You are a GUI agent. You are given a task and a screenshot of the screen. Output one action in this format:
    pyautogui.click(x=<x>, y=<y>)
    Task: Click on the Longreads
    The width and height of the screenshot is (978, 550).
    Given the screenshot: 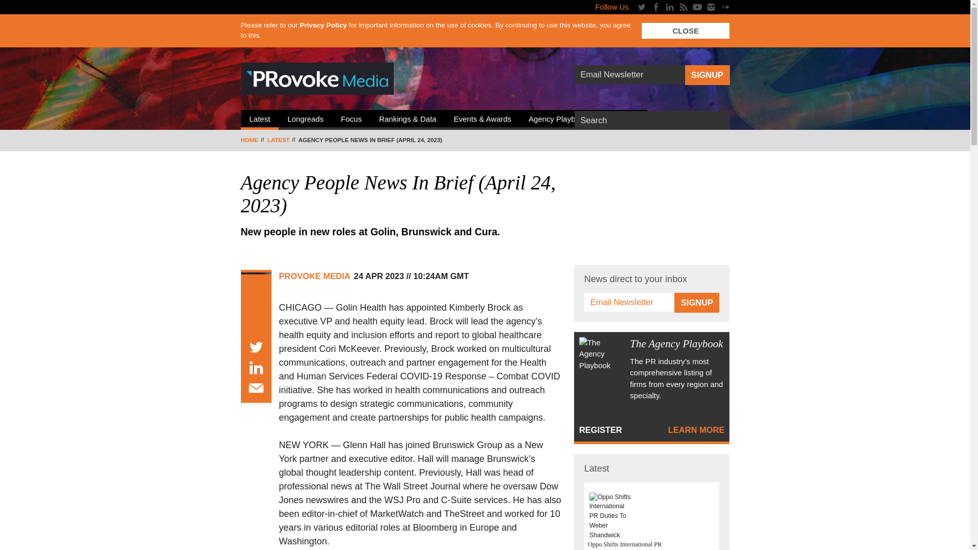 What is the action you would take?
    pyautogui.click(x=306, y=120)
    